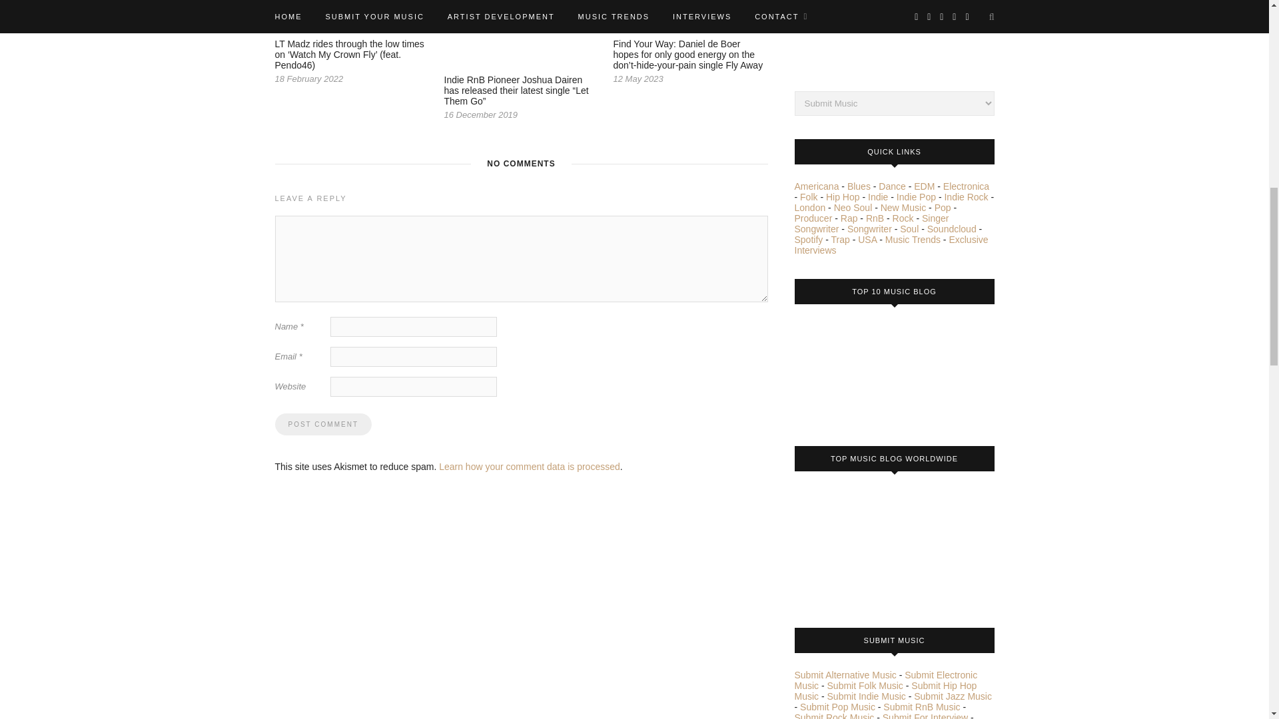  What do you see at coordinates (878, 197) in the screenshot?
I see `Indie` at bounding box center [878, 197].